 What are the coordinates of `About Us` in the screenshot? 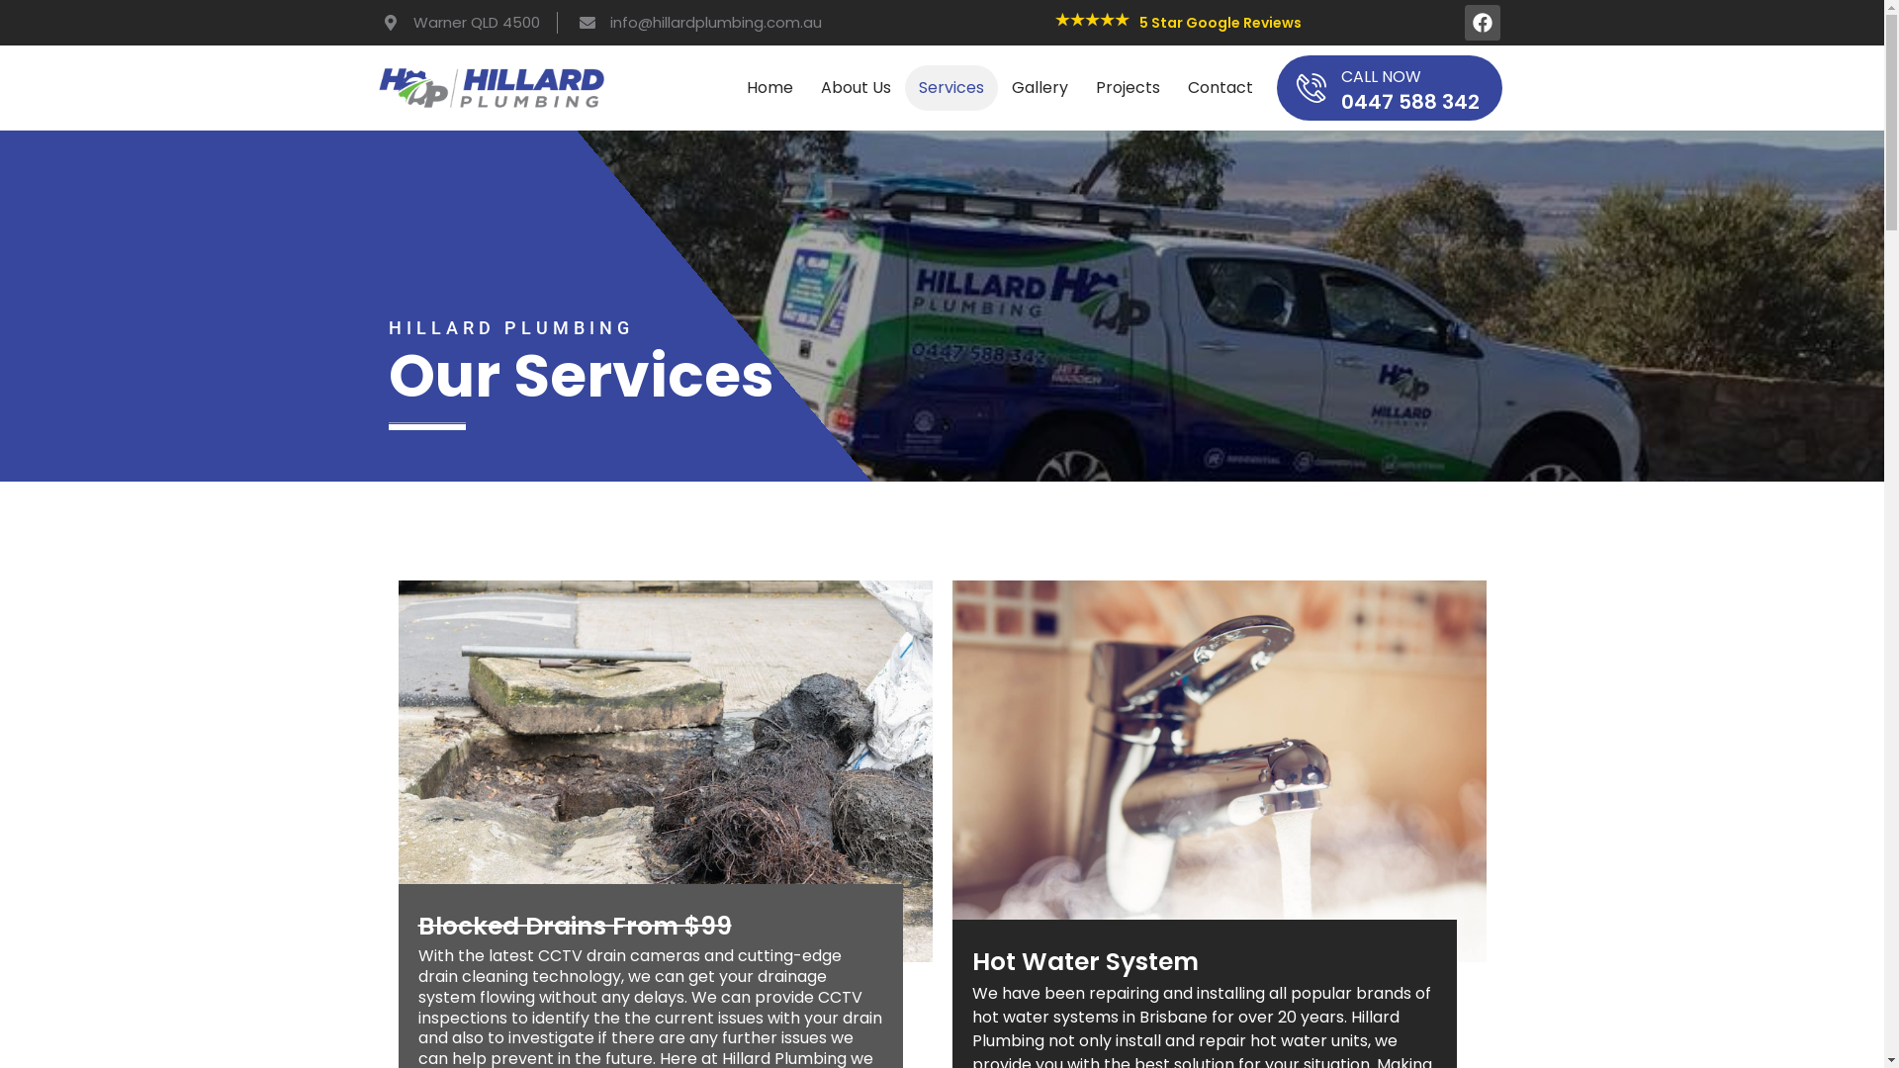 It's located at (857, 88).